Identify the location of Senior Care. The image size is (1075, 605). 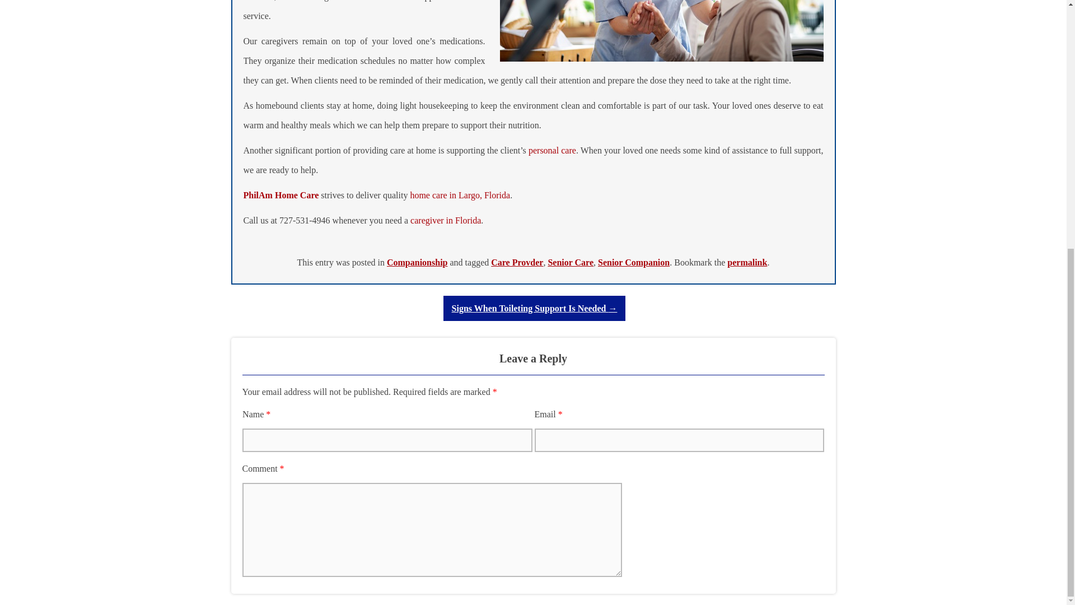
(570, 262).